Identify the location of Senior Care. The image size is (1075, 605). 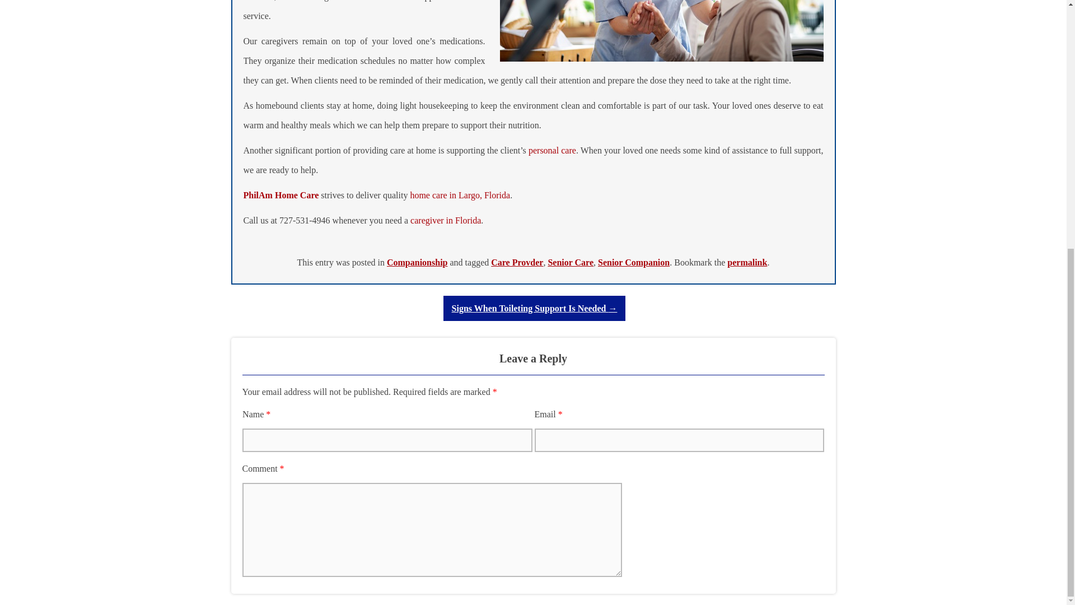
(570, 262).